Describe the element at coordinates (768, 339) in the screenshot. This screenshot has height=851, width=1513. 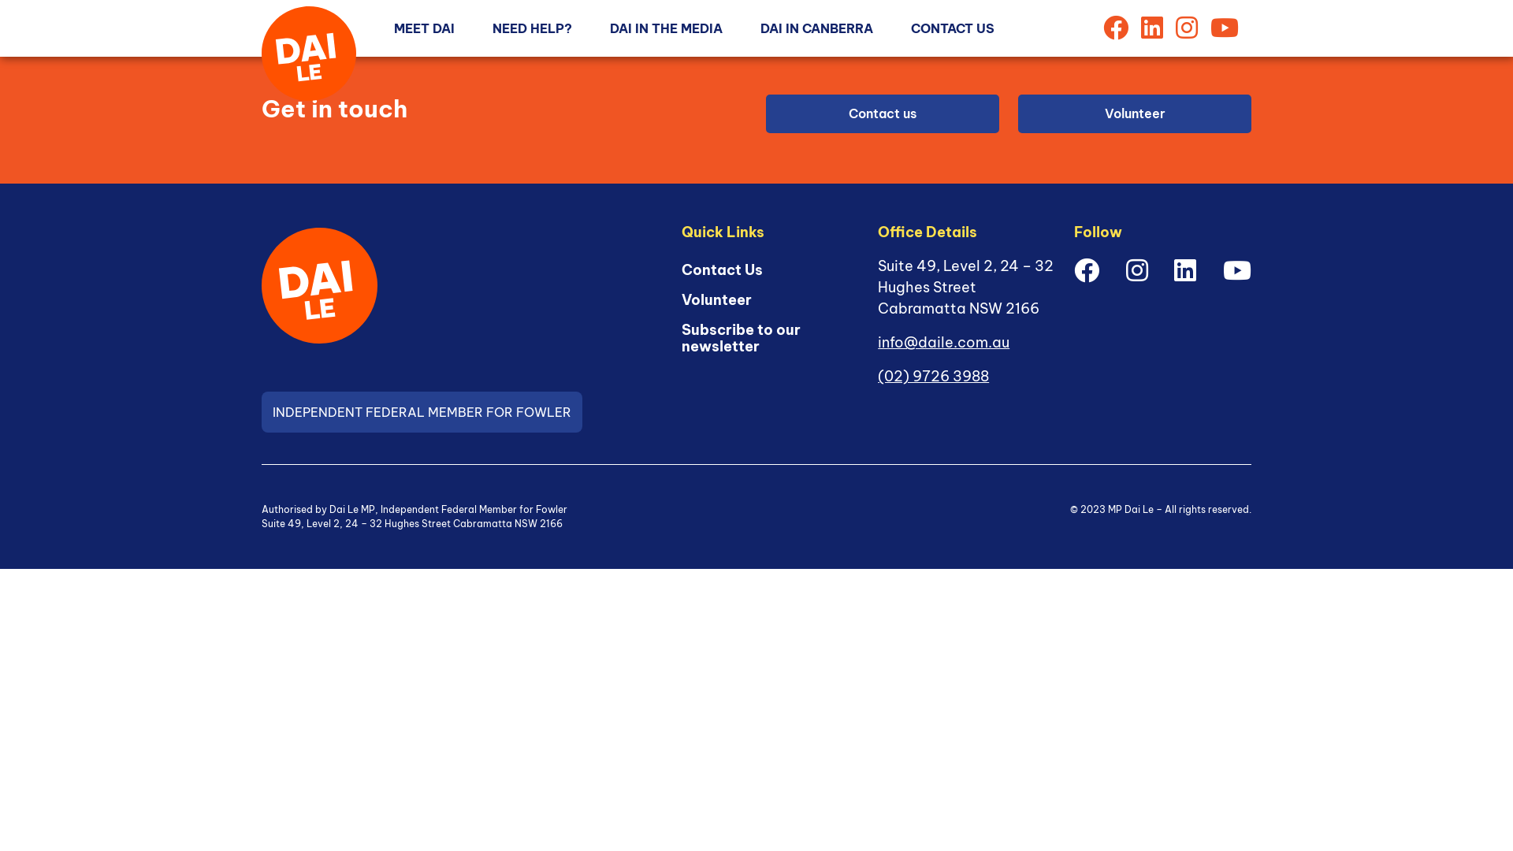
I see `Subscribe to our newsletter` at that location.